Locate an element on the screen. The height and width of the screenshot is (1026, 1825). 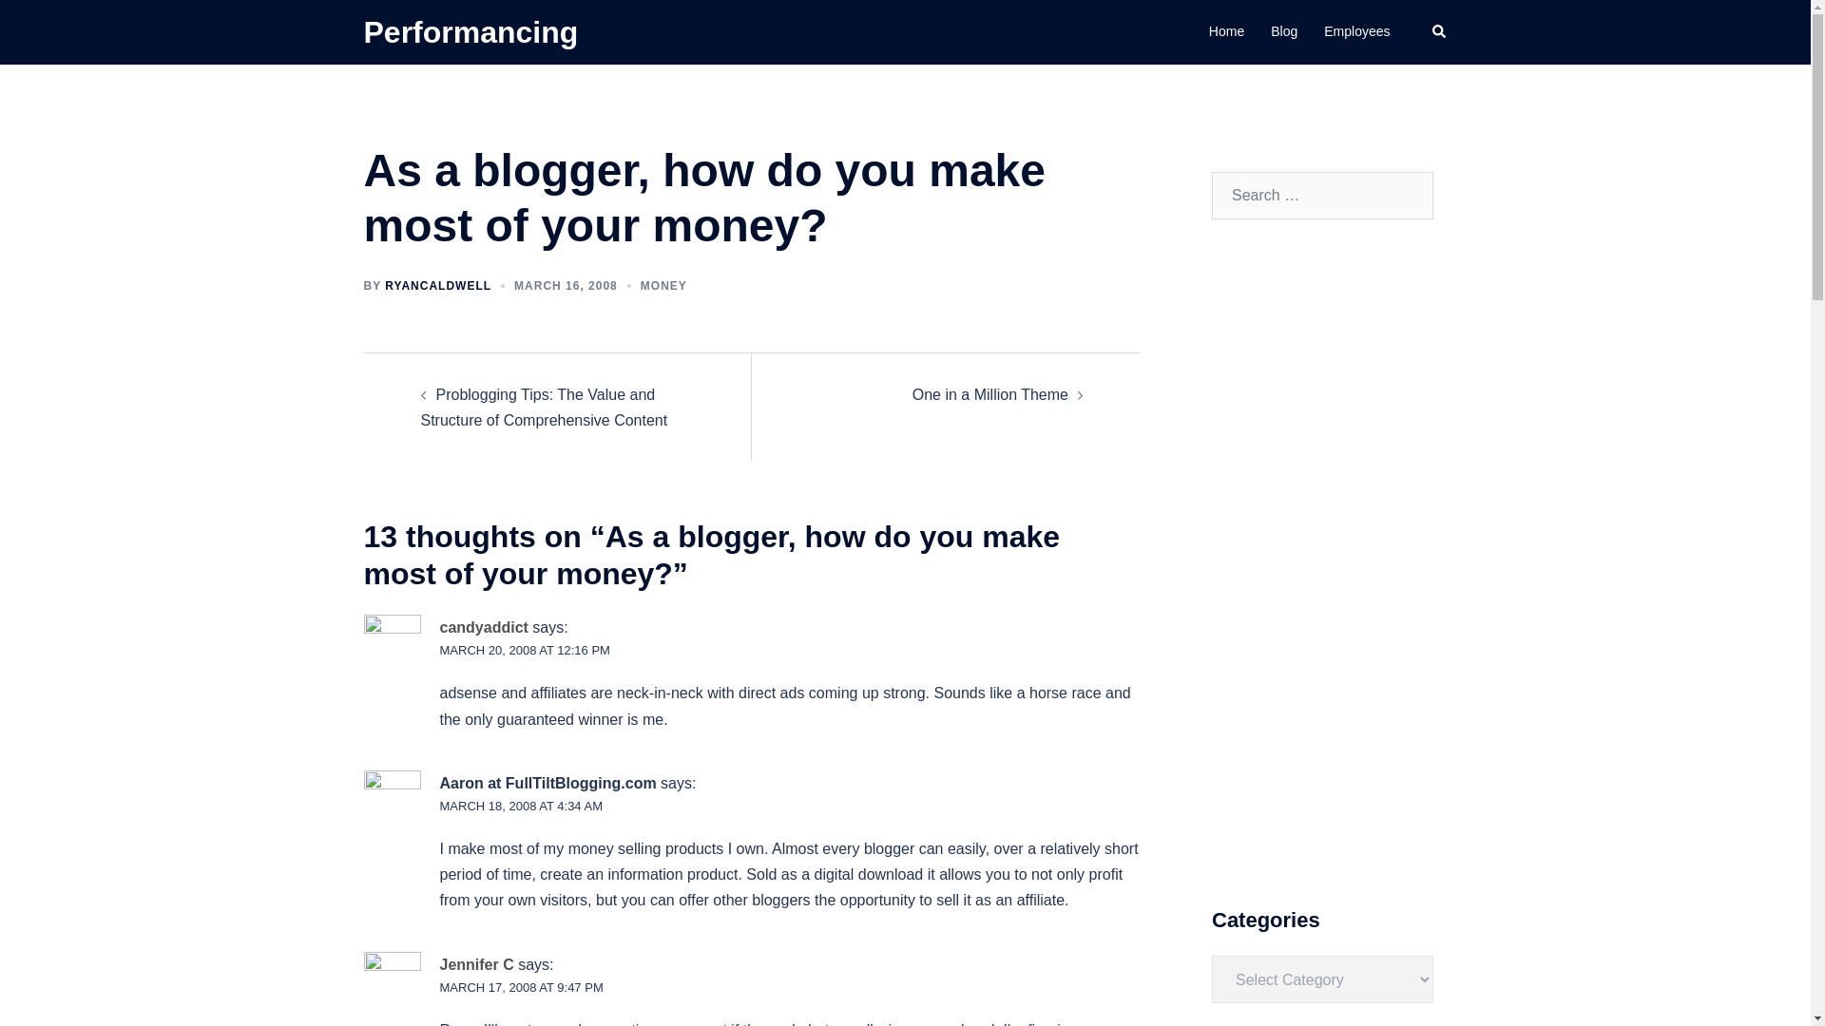
MONEY is located at coordinates (663, 285).